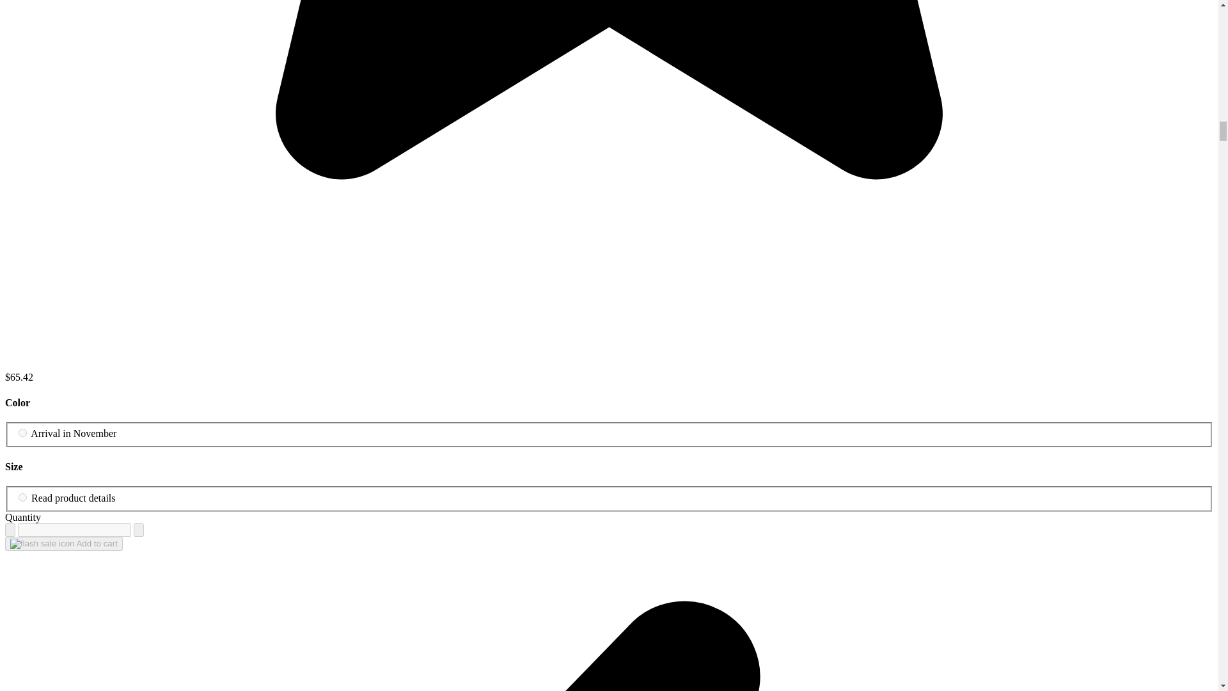  What do you see at coordinates (22, 433) in the screenshot?
I see `627` at bounding box center [22, 433].